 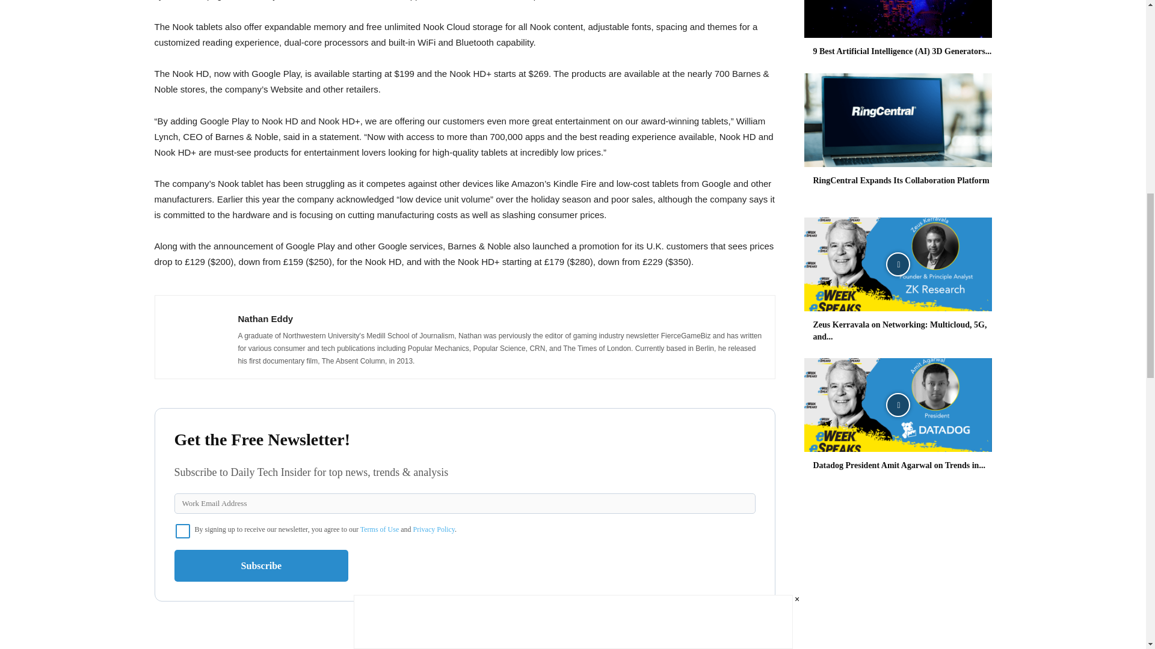 I want to click on RingCentral Expands Its Collaboration Platform, so click(x=901, y=180).